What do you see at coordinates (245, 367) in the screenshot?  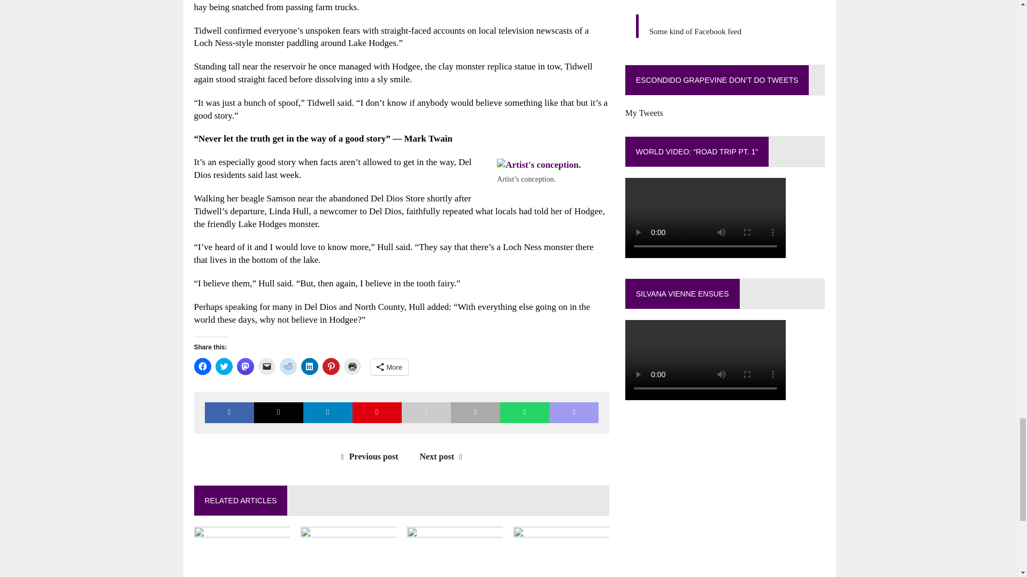 I see `Click to share on Mastodon` at bounding box center [245, 367].